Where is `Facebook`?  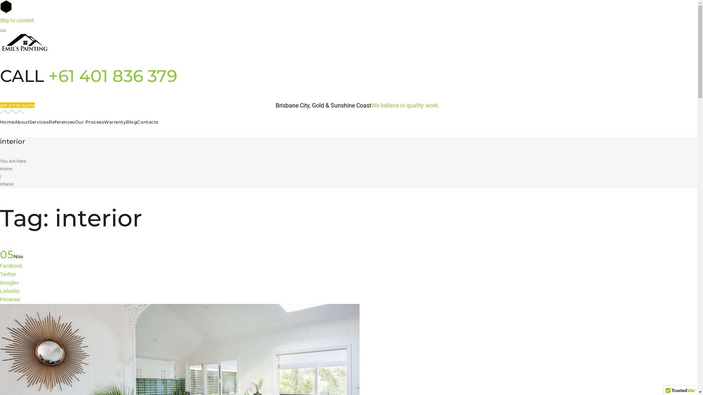 Facebook is located at coordinates (11, 266).